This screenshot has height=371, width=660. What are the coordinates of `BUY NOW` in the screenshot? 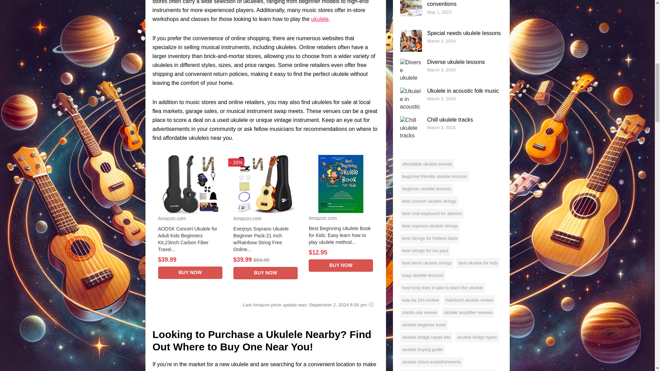 It's located at (265, 273).